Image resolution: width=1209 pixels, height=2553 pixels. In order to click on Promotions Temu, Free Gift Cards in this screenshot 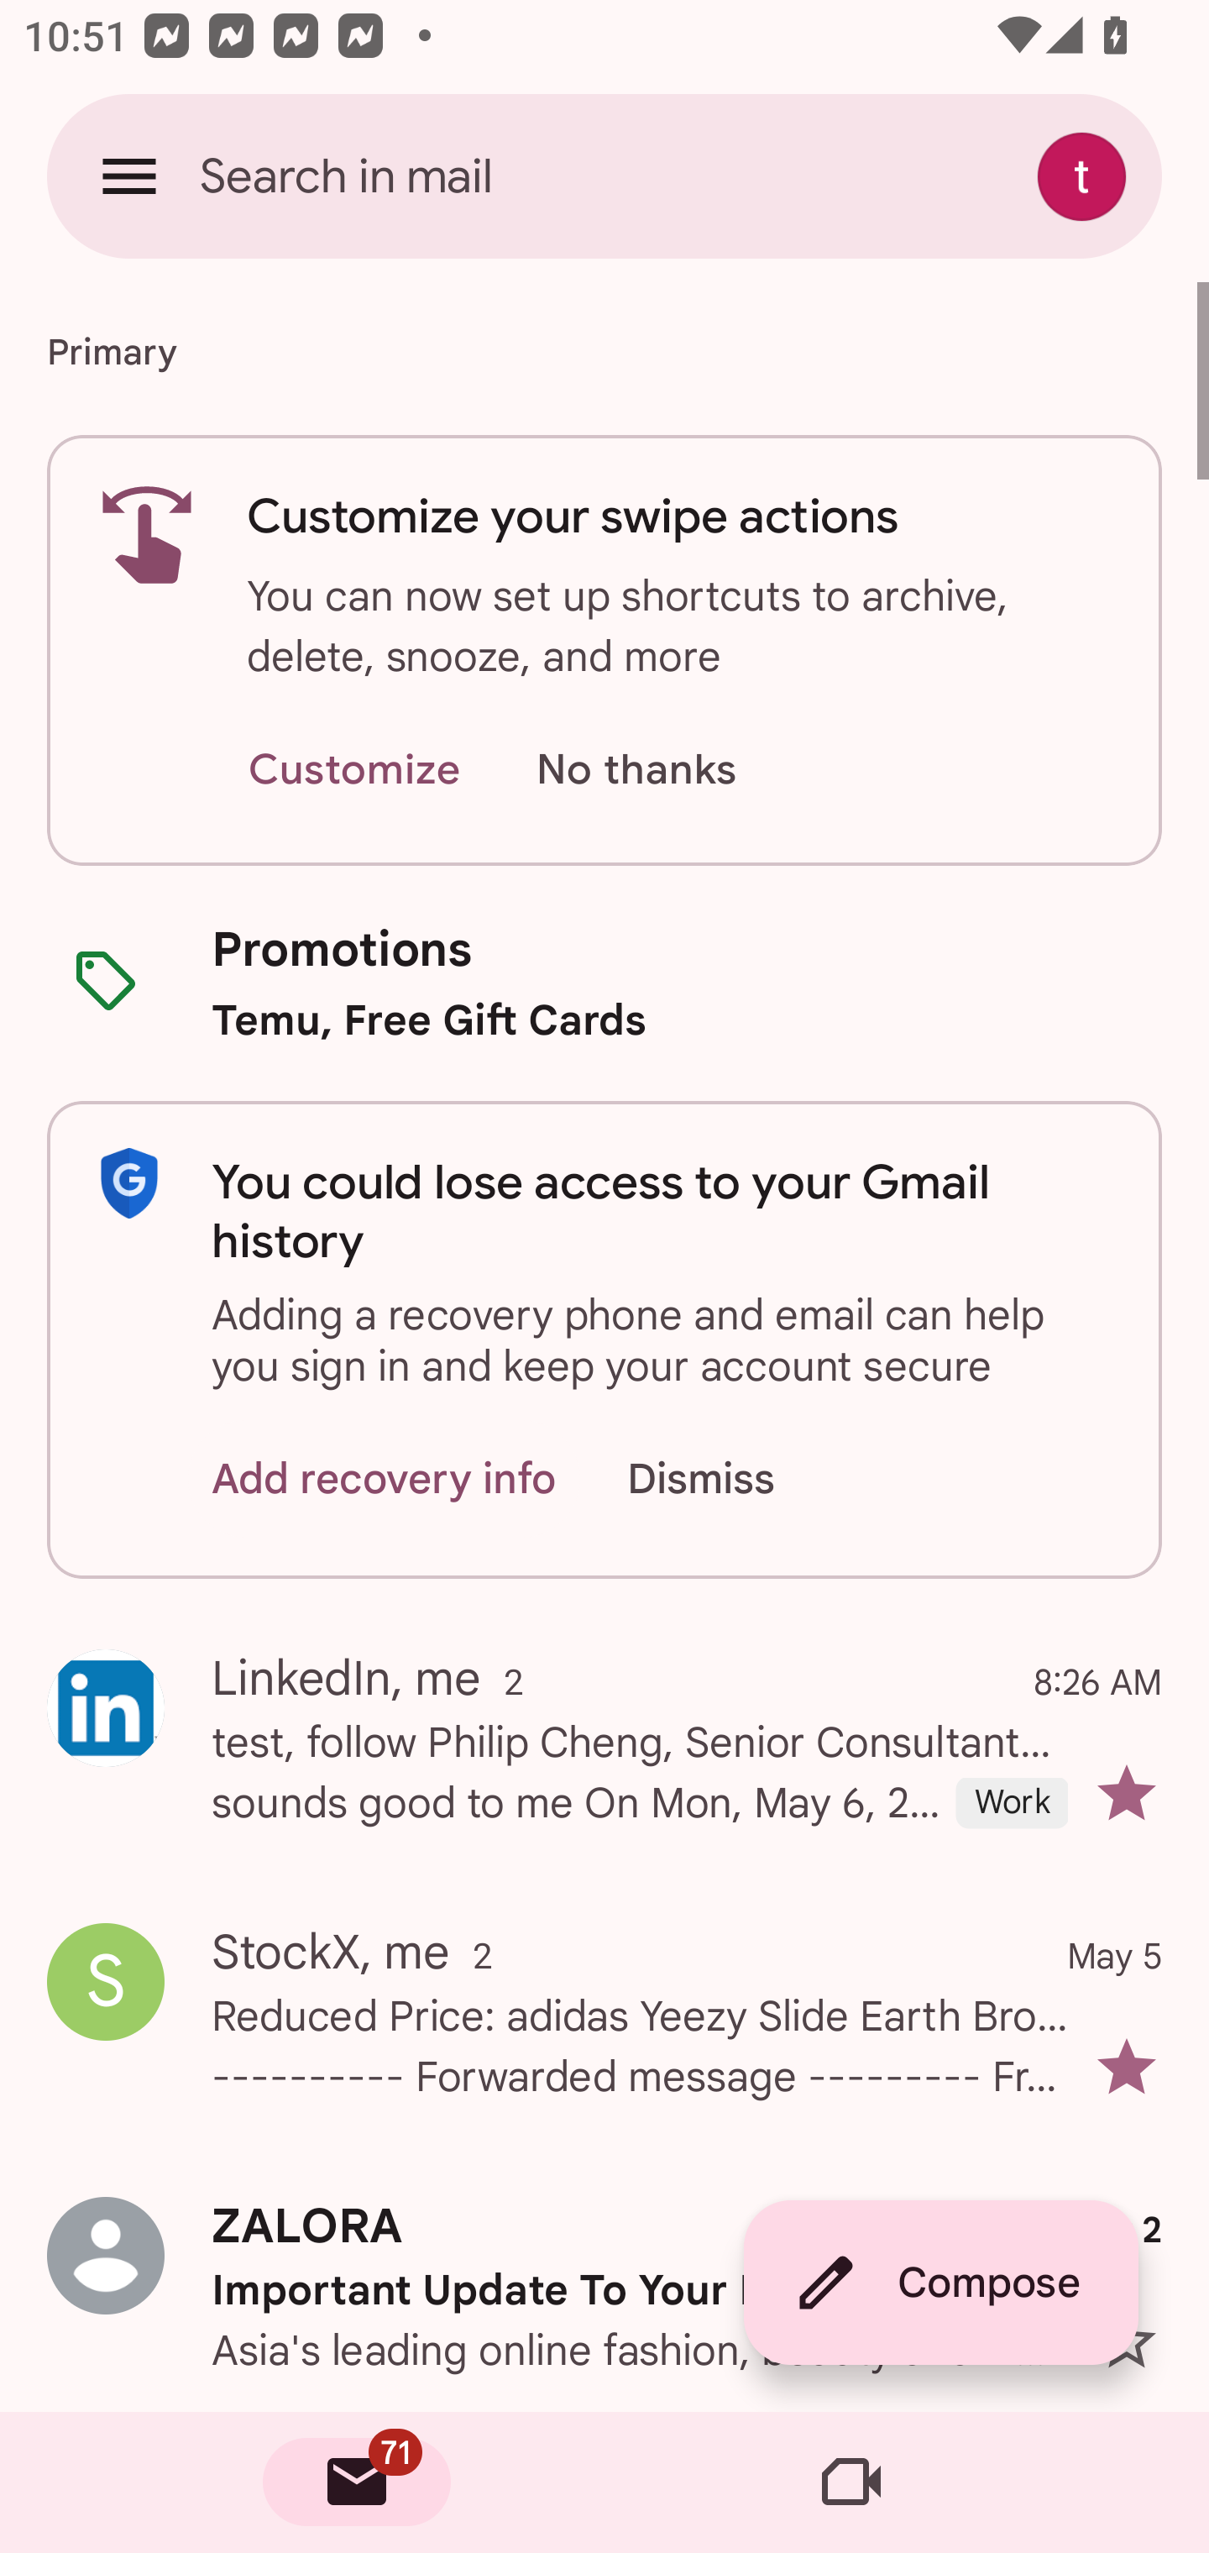, I will do `click(604, 983)`.